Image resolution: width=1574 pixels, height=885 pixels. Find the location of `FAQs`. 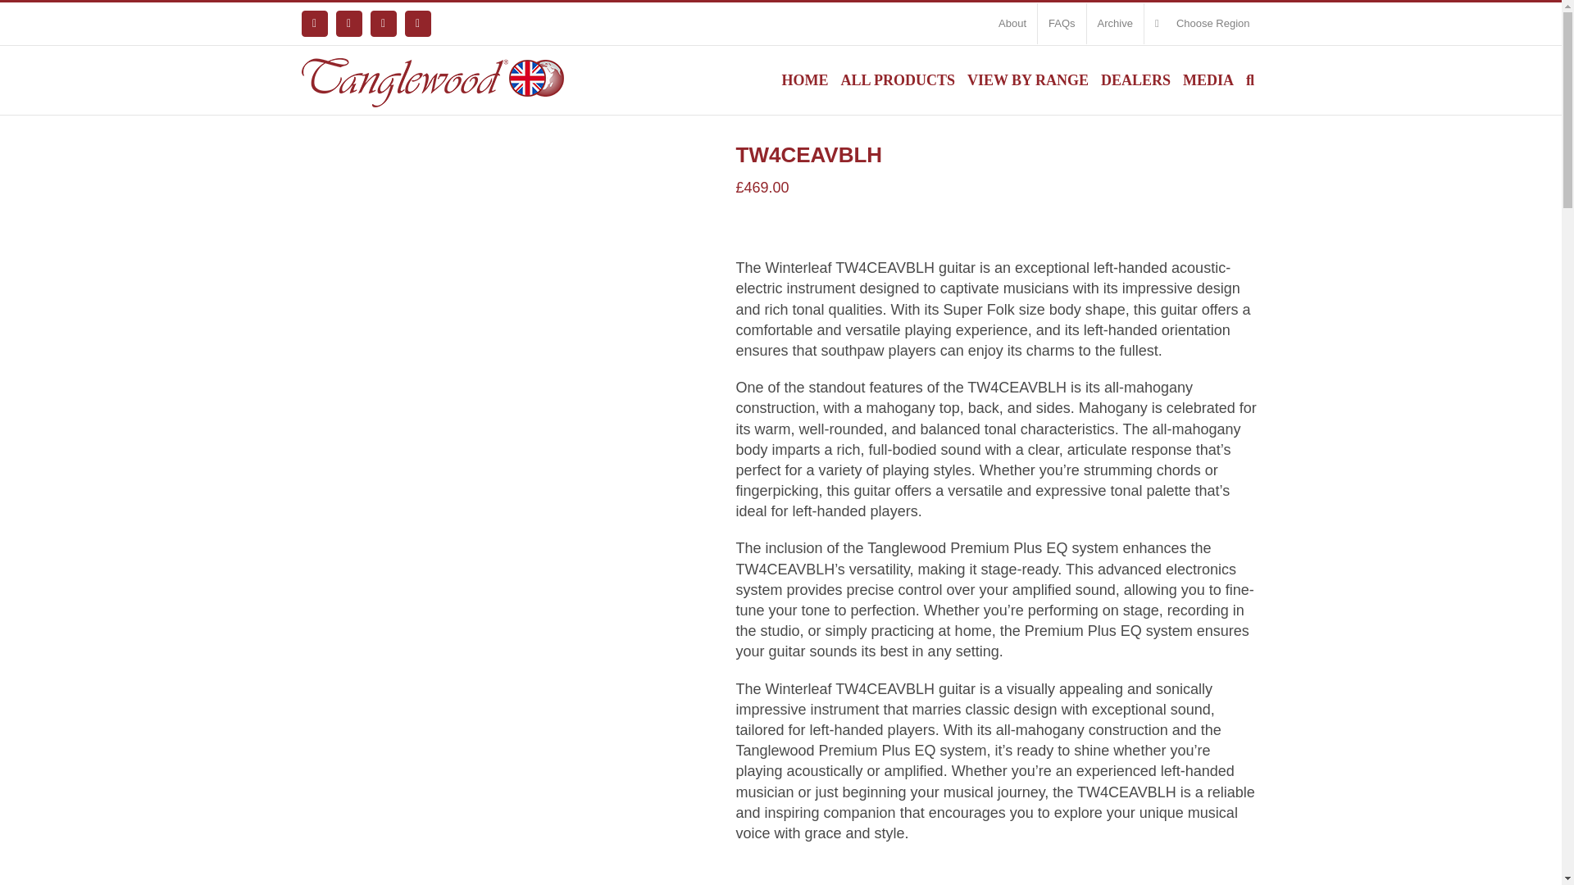

FAQs is located at coordinates (1061, 24).